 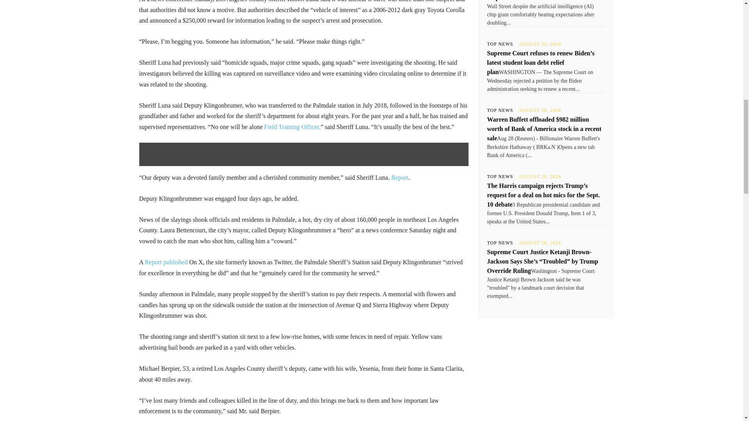 What do you see at coordinates (500, 242) in the screenshot?
I see `TOP NEWS` at bounding box center [500, 242].